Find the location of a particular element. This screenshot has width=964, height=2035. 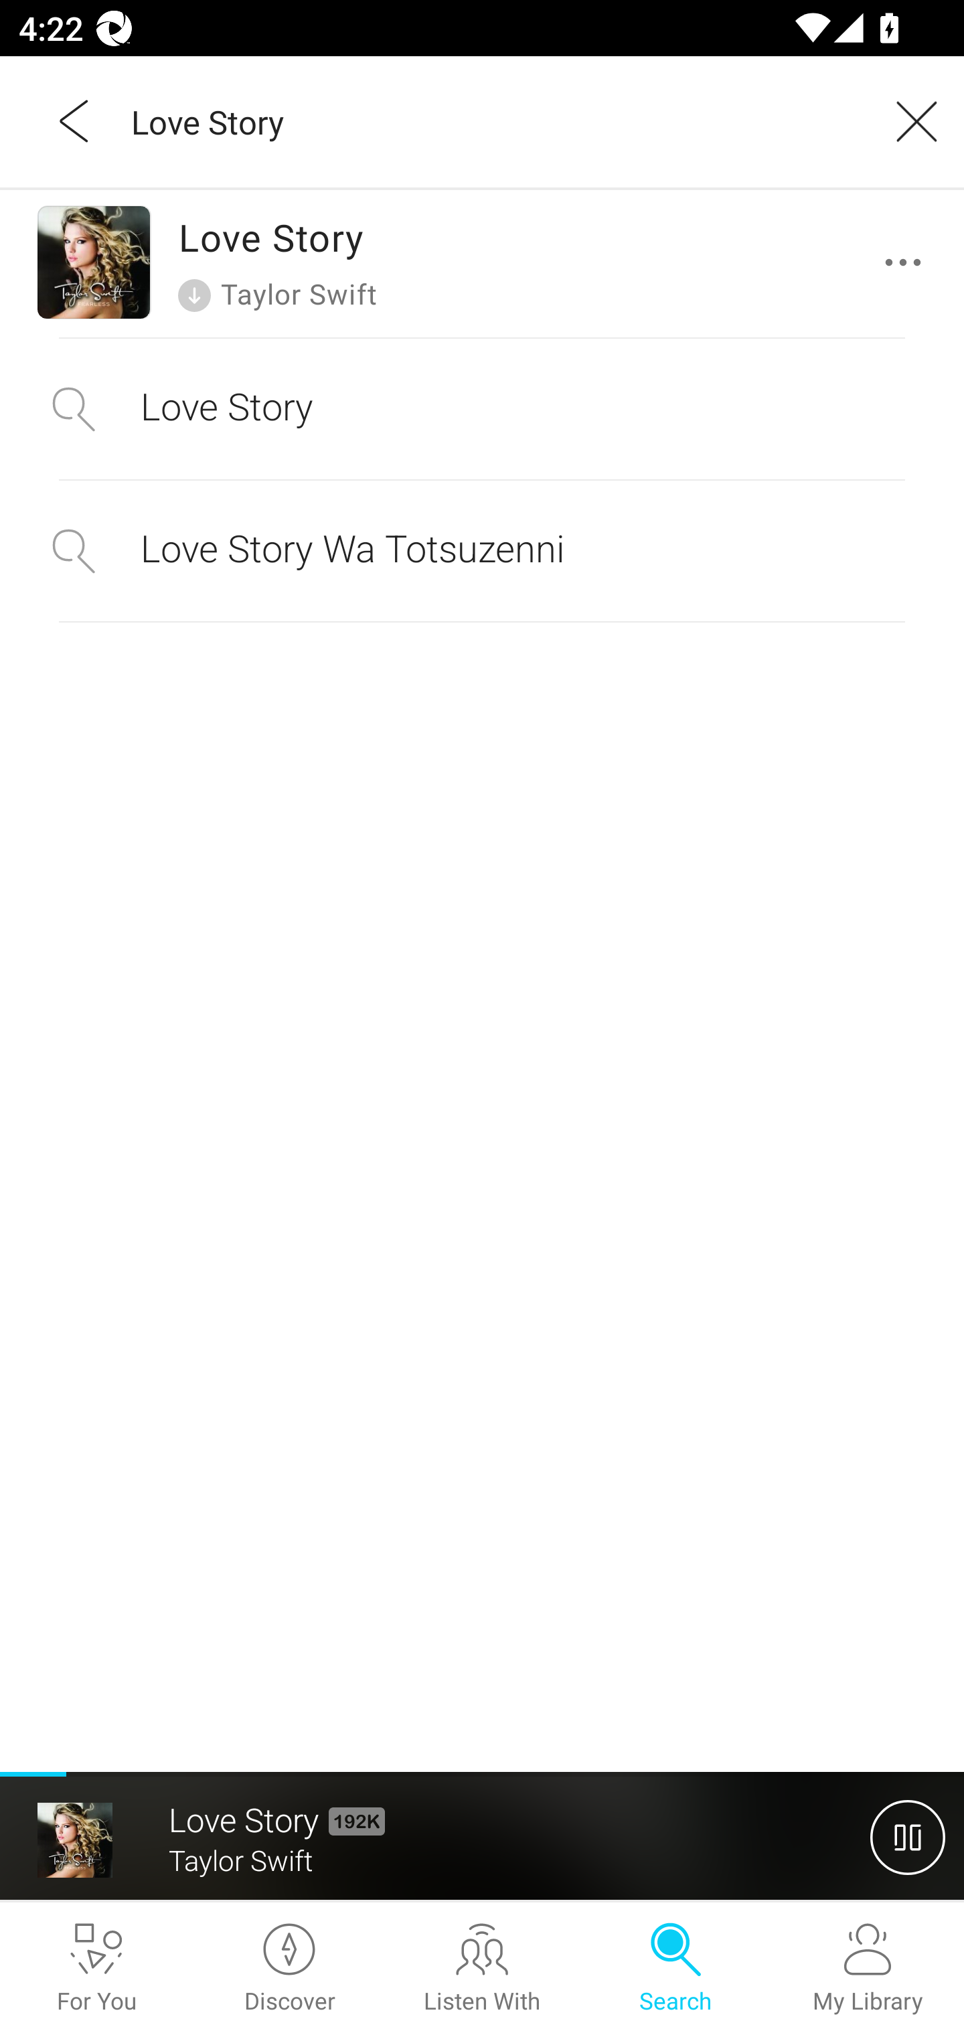

My Library is located at coordinates (868, 1969).